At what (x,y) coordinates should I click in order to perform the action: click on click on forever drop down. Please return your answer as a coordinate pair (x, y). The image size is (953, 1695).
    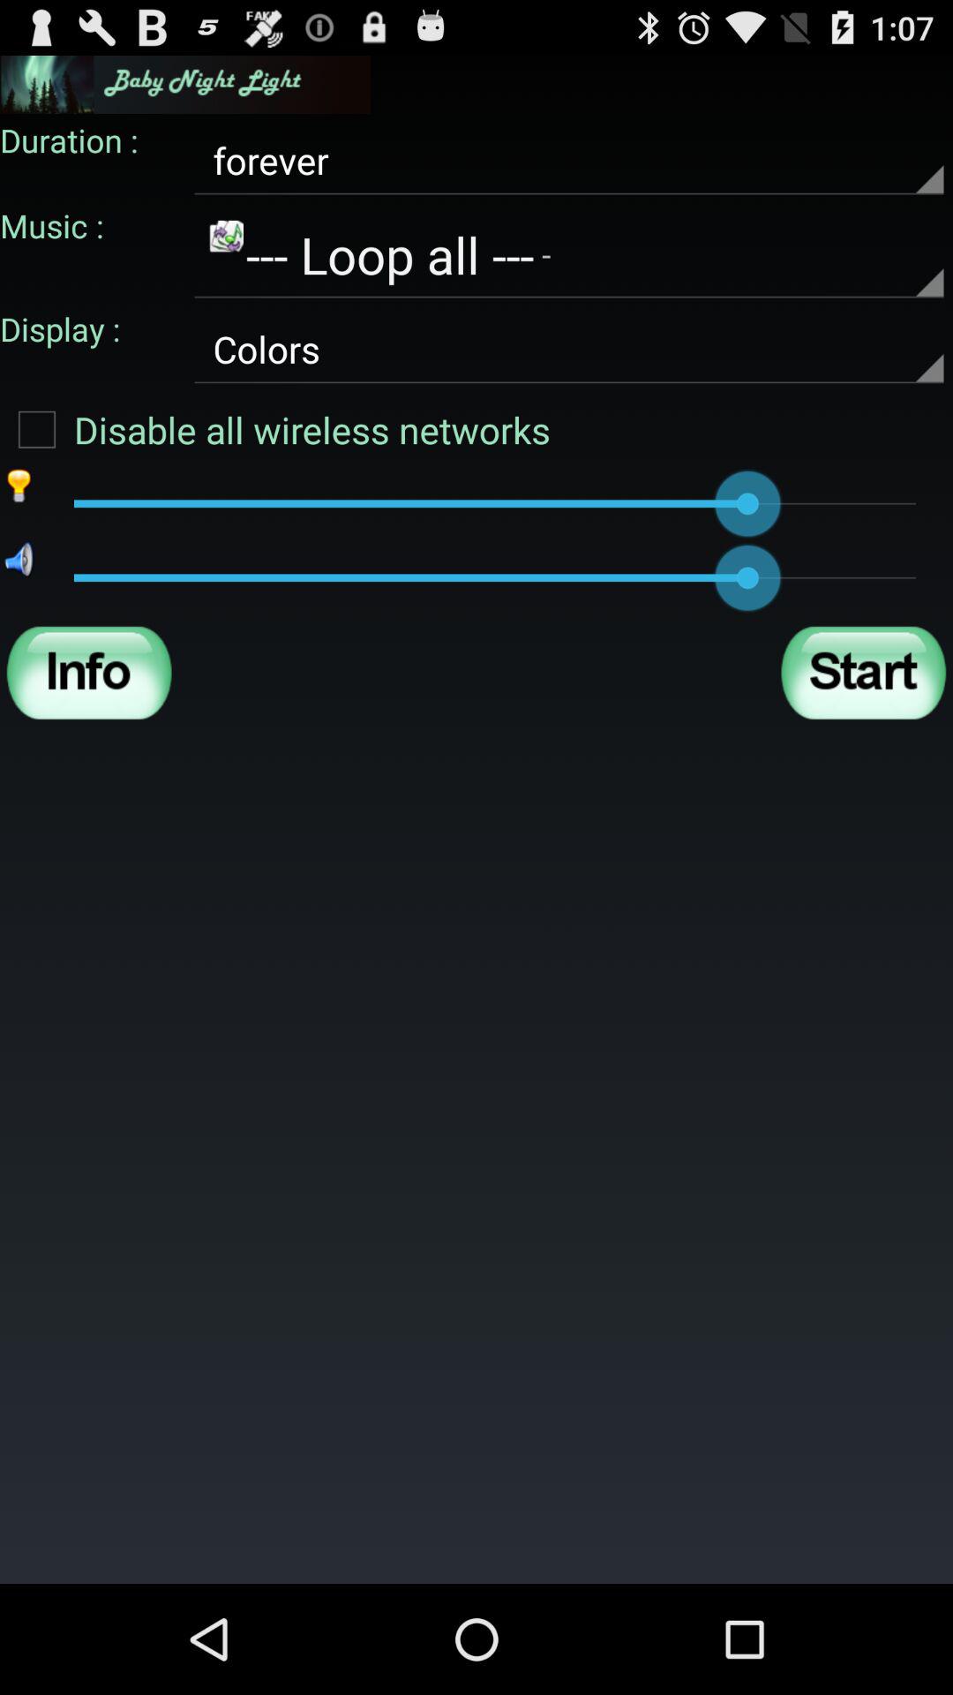
    Looking at the image, I should click on (568, 161).